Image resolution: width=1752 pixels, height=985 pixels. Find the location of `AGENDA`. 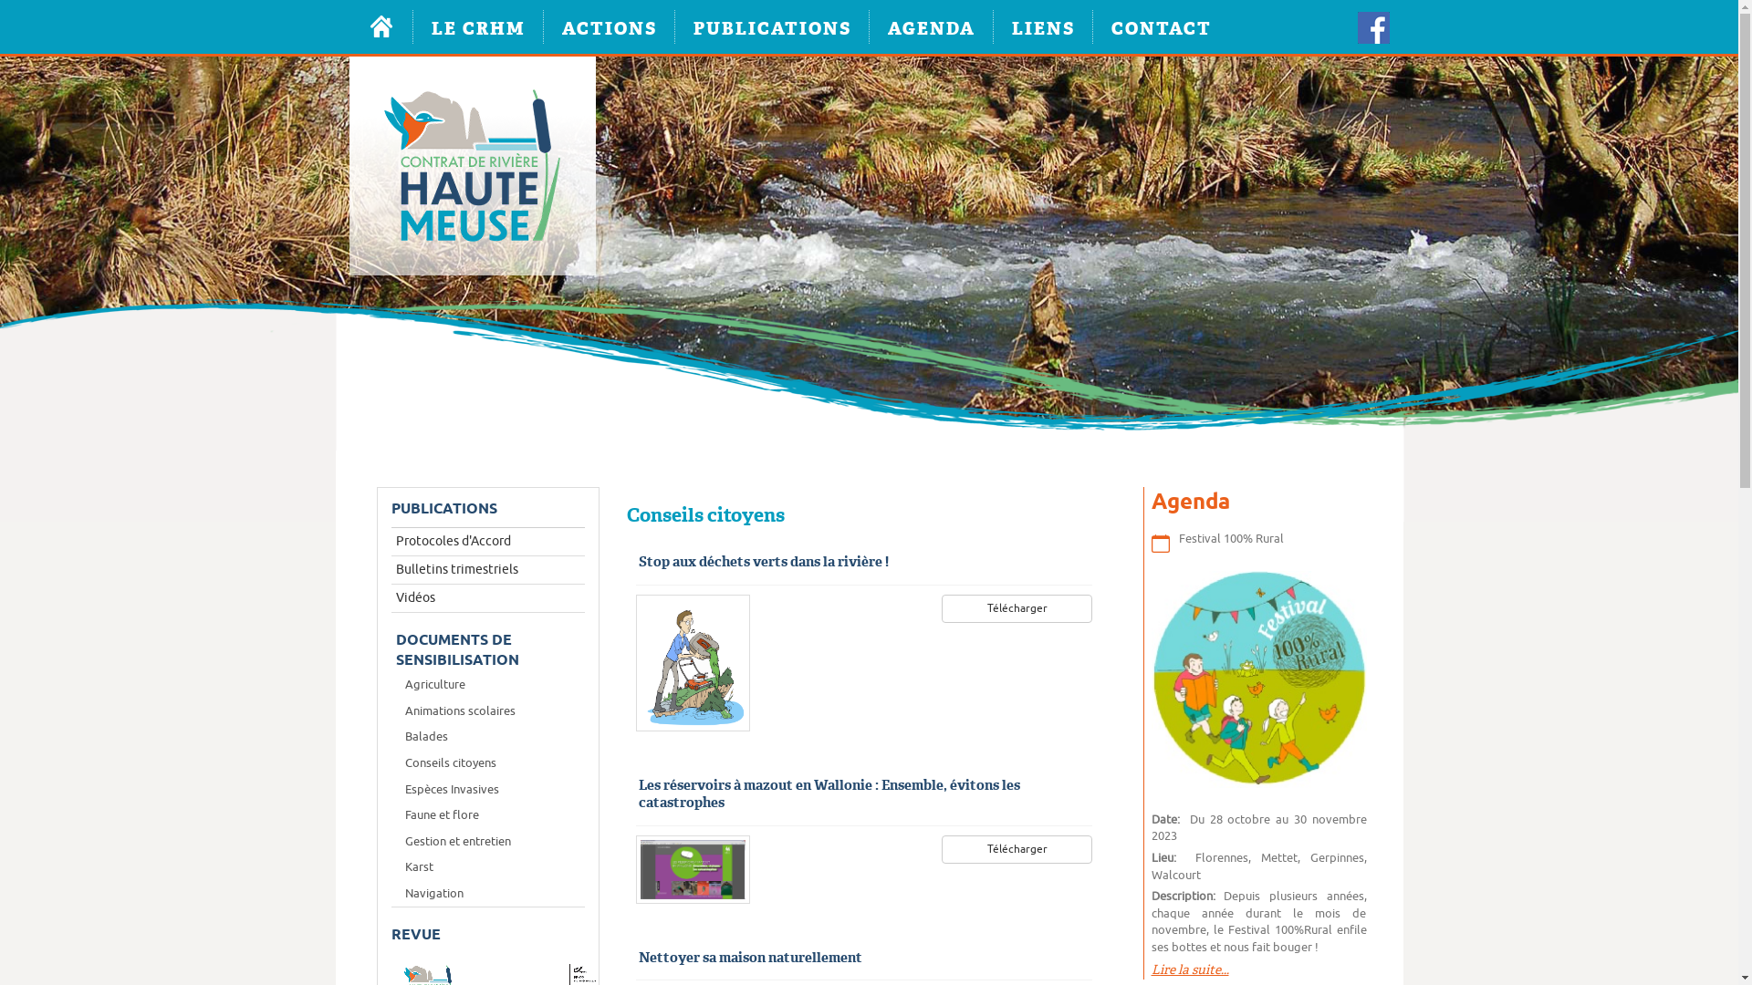

AGENDA is located at coordinates (931, 27).